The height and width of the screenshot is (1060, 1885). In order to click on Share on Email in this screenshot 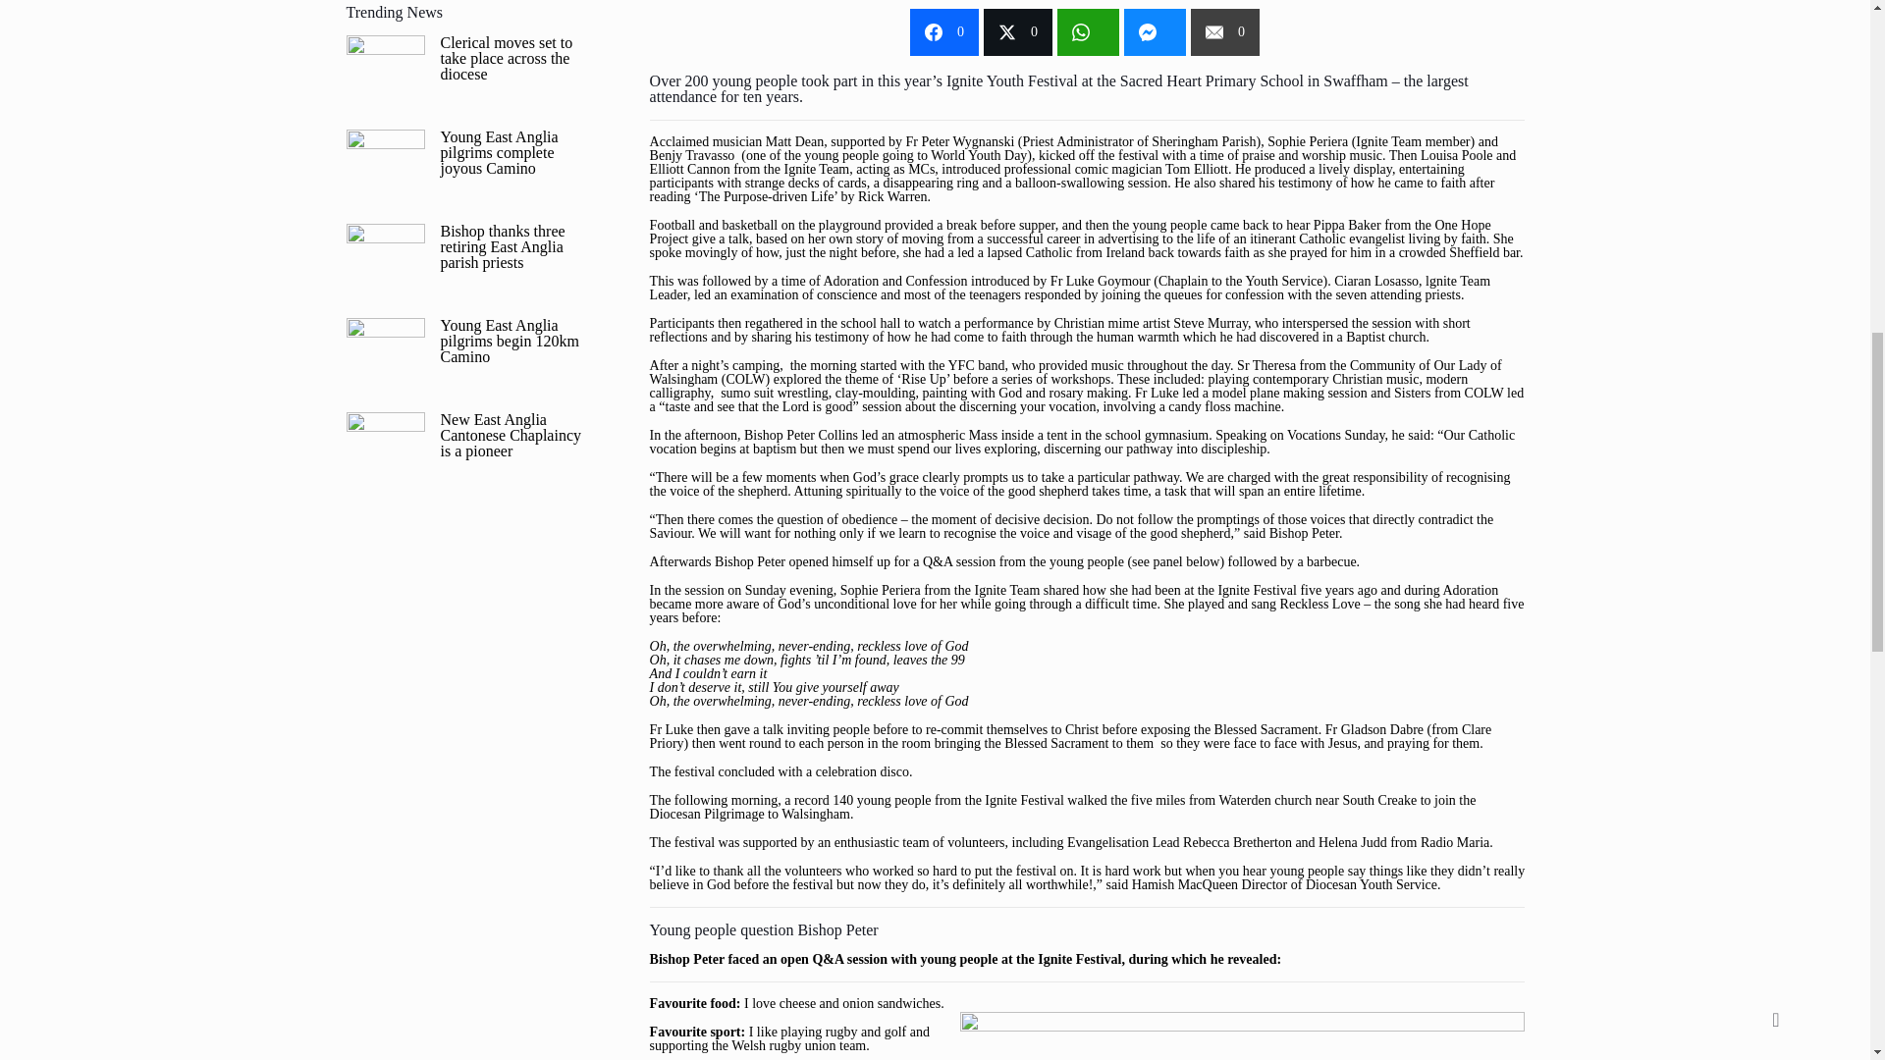, I will do `click(1225, 31)`.